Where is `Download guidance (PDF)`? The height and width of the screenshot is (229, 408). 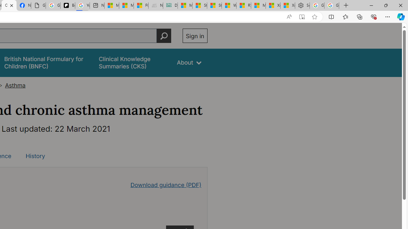
Download guidance (PDF) is located at coordinates (166, 184).